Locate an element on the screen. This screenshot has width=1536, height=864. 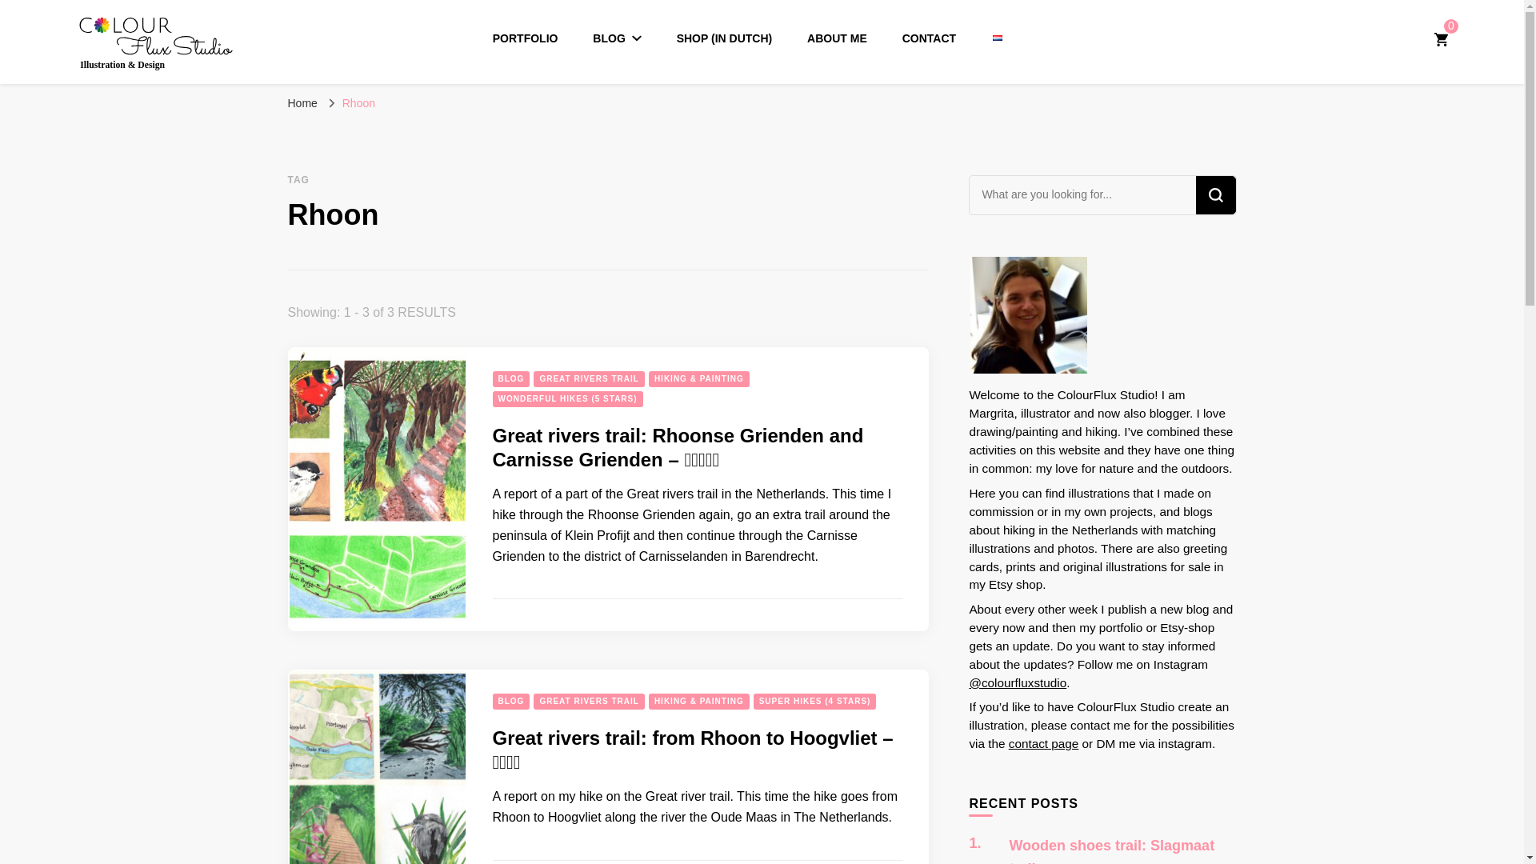
BLOG is located at coordinates (616, 38).